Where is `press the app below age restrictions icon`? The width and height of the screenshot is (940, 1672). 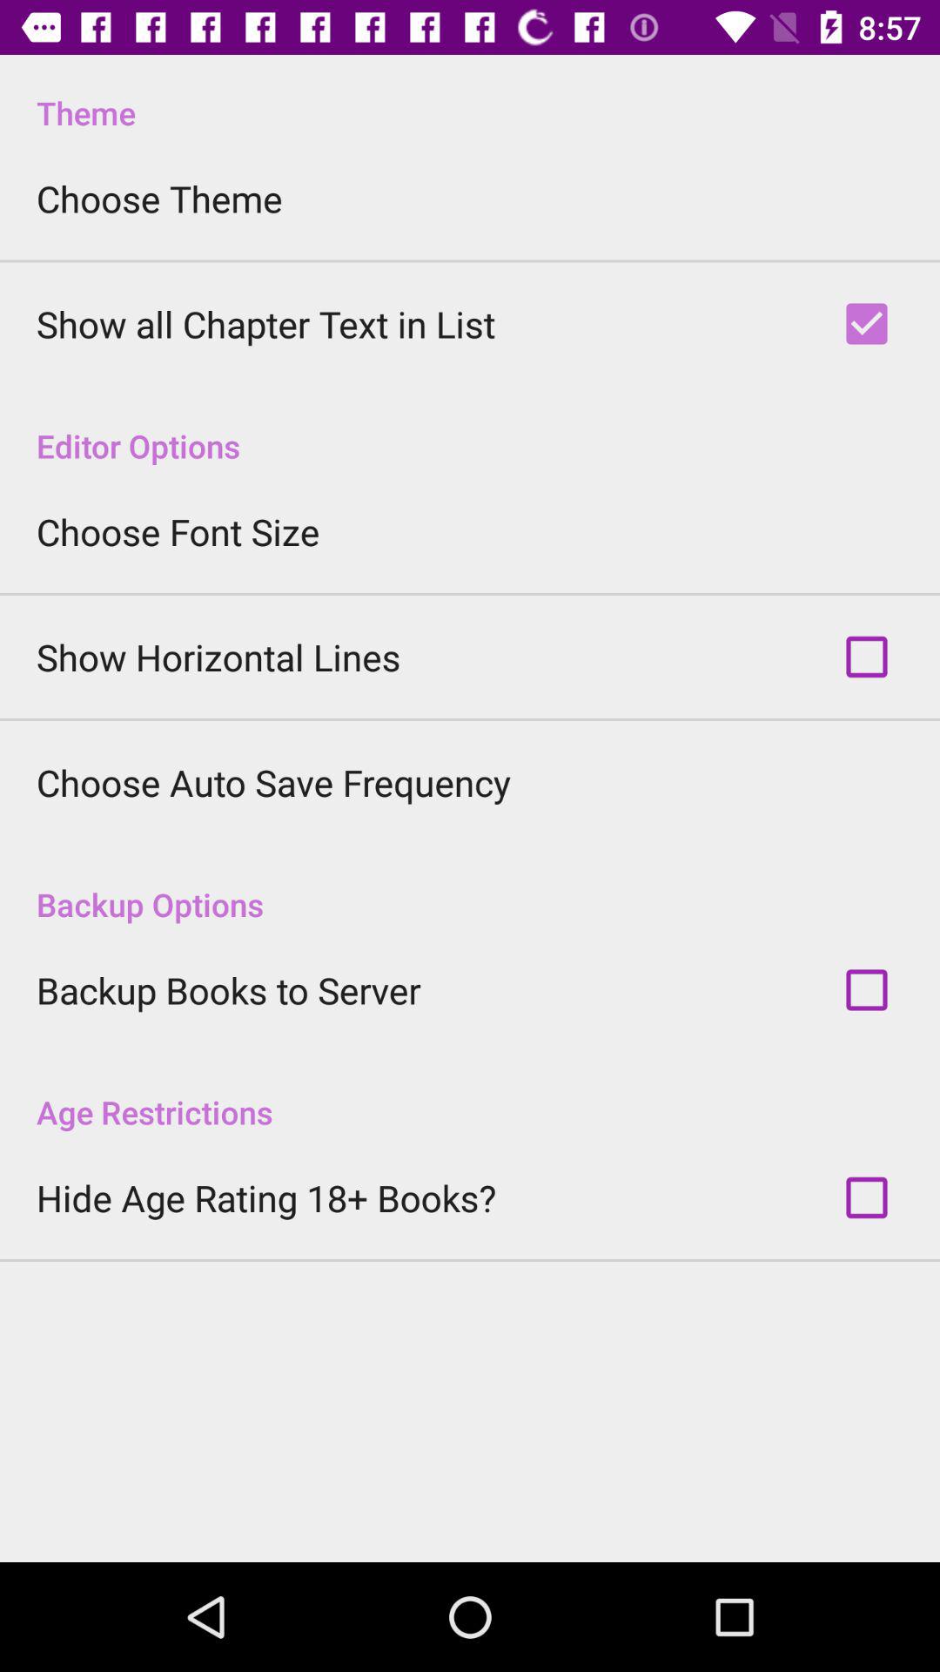
press the app below age restrictions icon is located at coordinates (266, 1197).